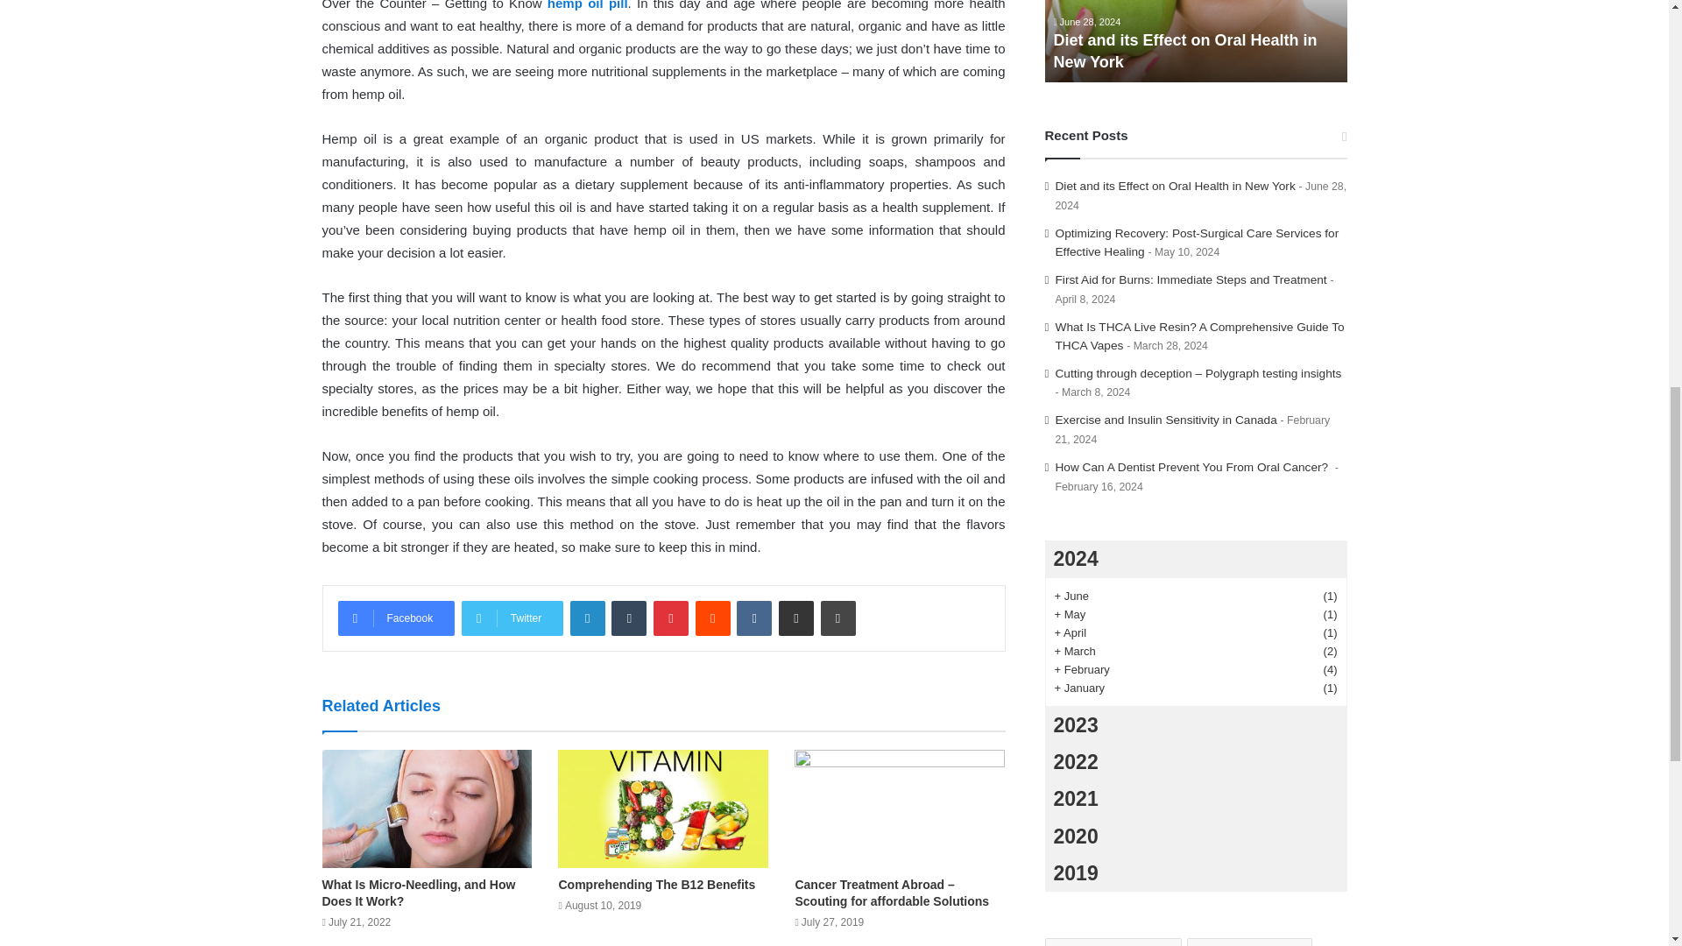 The width and height of the screenshot is (1682, 946). I want to click on Twitter, so click(512, 618).